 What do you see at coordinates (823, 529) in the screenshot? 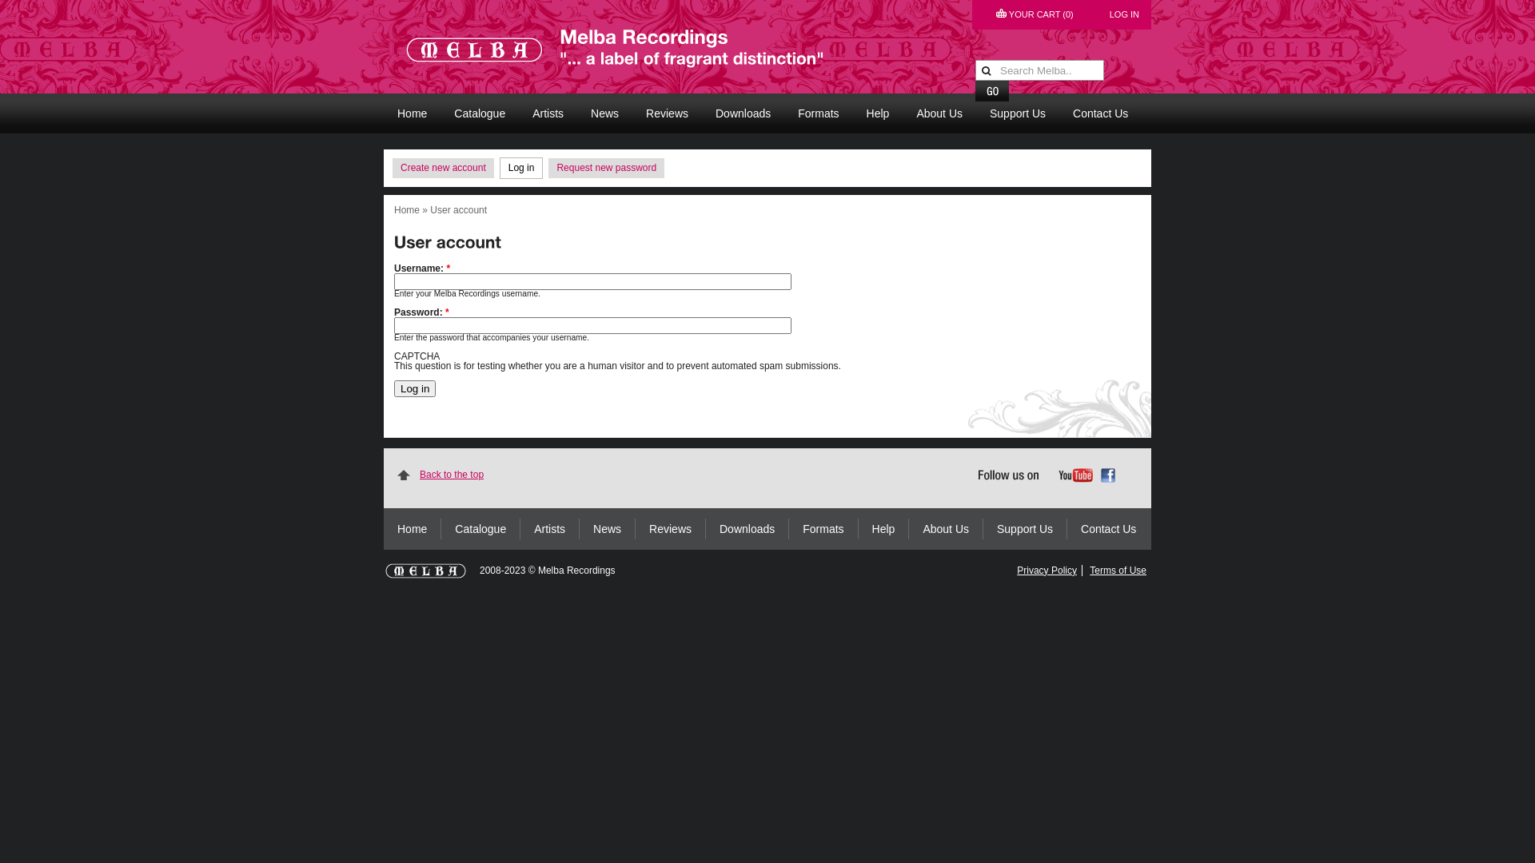
I see `Formats` at bounding box center [823, 529].